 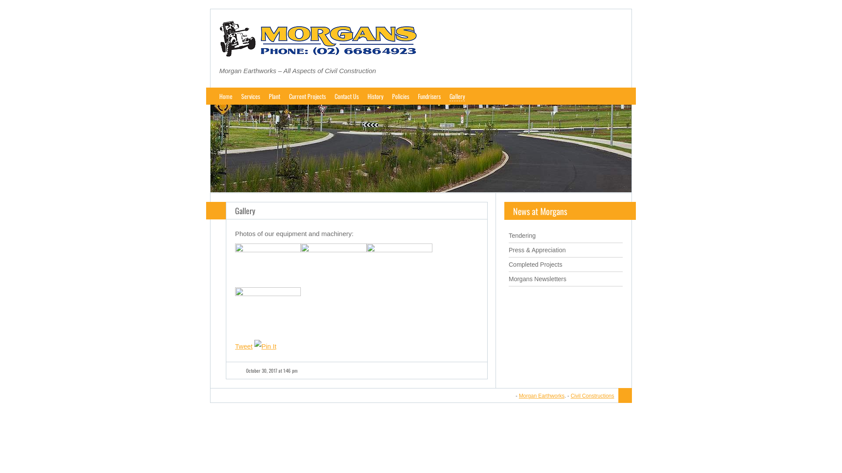 I want to click on Gallery, so click(x=457, y=96).